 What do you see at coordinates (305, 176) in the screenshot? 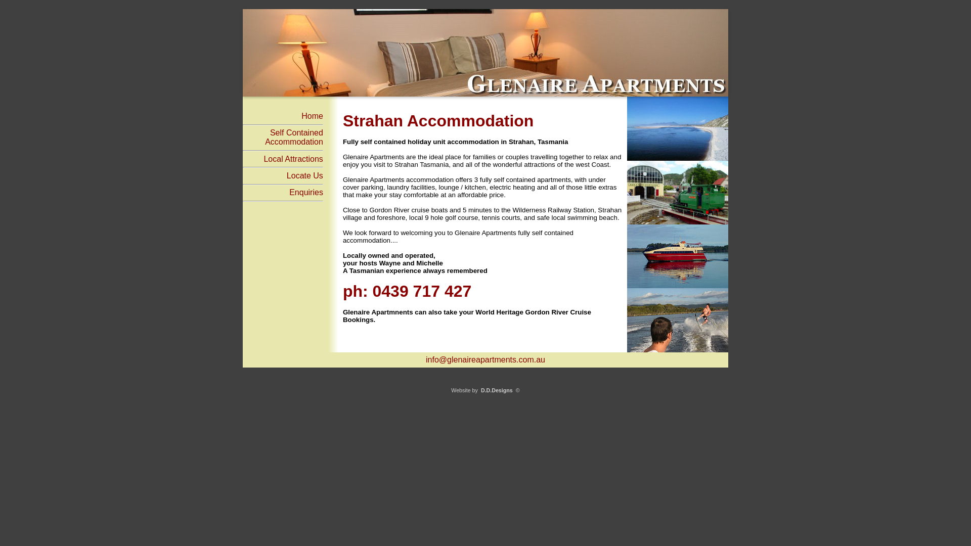
I see `Locate Us` at bounding box center [305, 176].